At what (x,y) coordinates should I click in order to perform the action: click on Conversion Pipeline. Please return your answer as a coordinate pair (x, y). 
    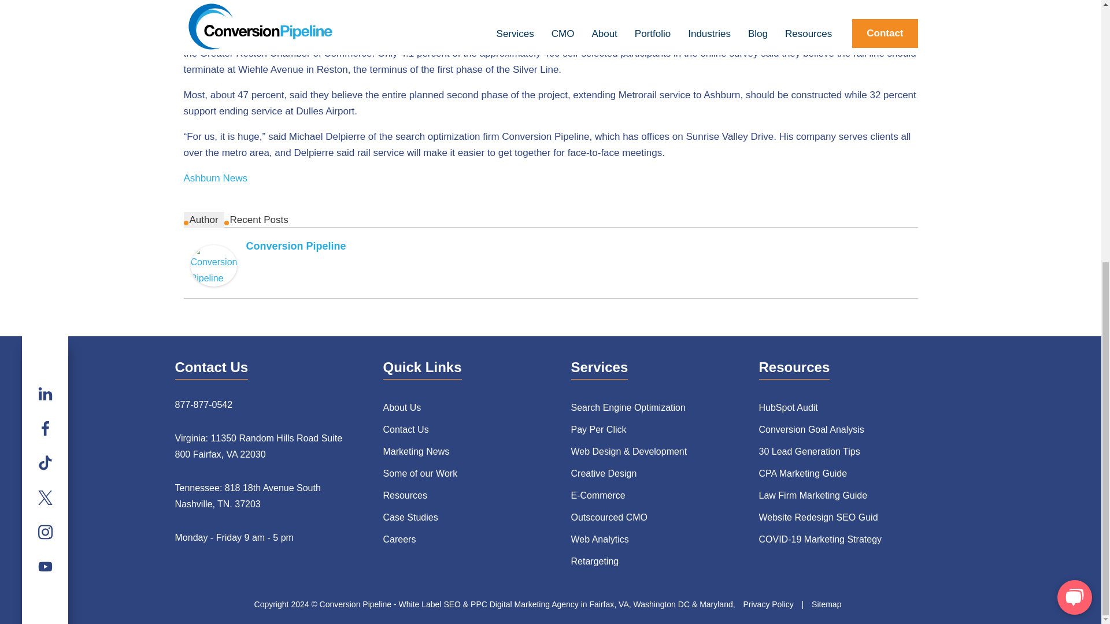
    Looking at the image, I should click on (214, 265).